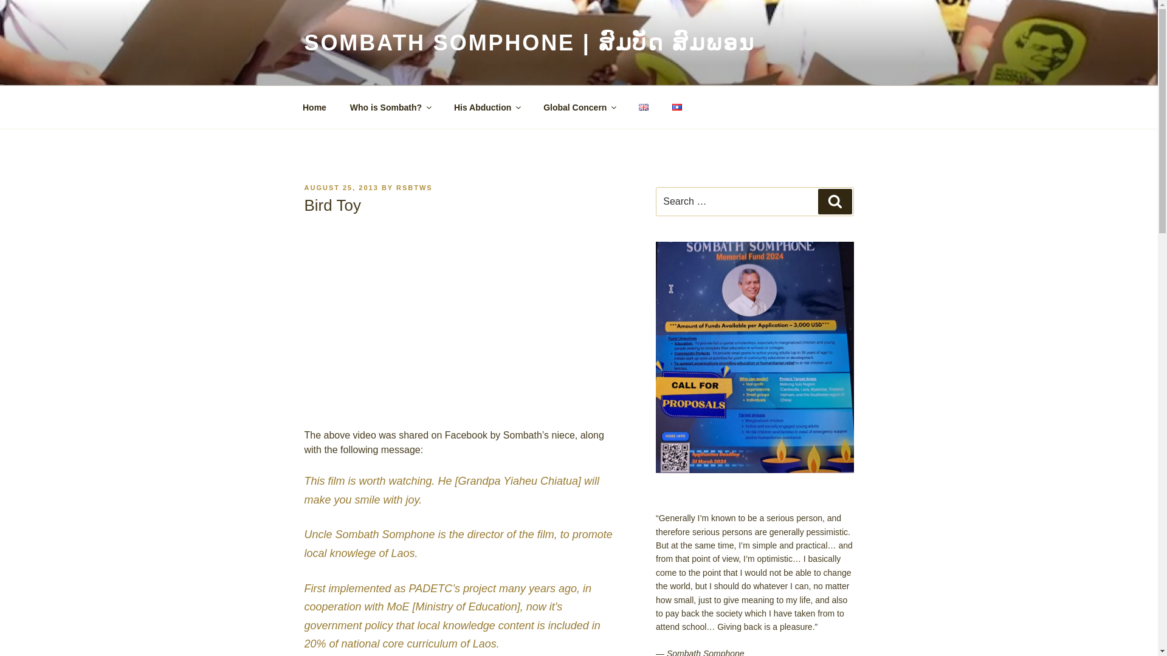 The image size is (1167, 656). Describe the element at coordinates (340, 188) in the screenshot. I see `AUGUST 25, 2013` at that location.